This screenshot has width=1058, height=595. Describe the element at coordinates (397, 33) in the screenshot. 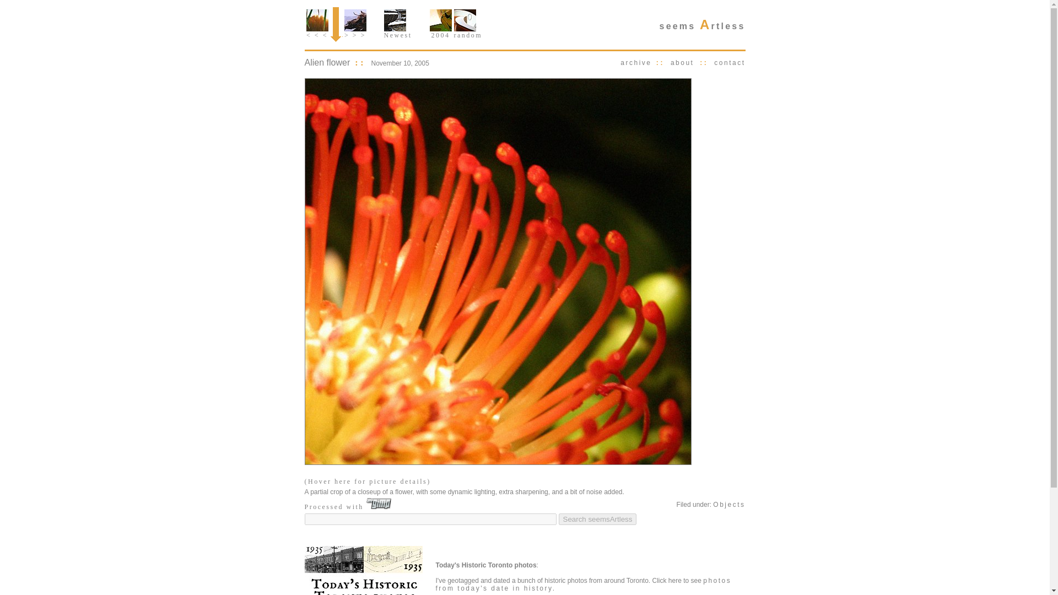

I see `Newest` at that location.